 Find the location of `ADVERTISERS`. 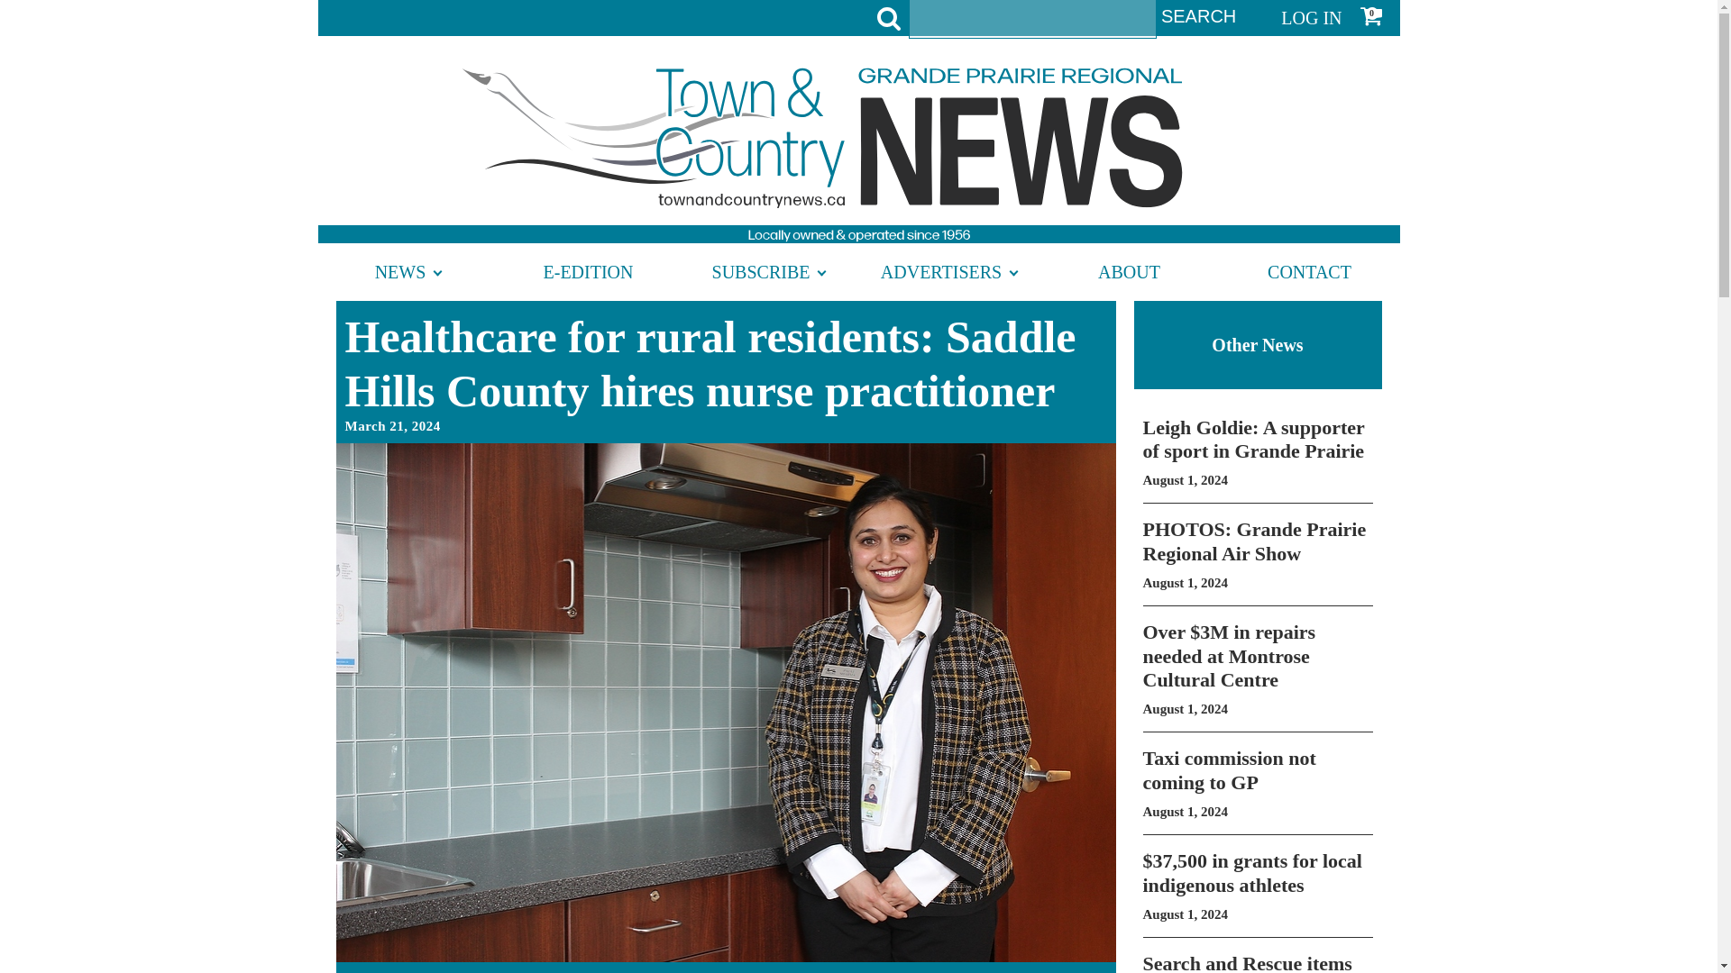

ADVERTISERS is located at coordinates (1257, 553).